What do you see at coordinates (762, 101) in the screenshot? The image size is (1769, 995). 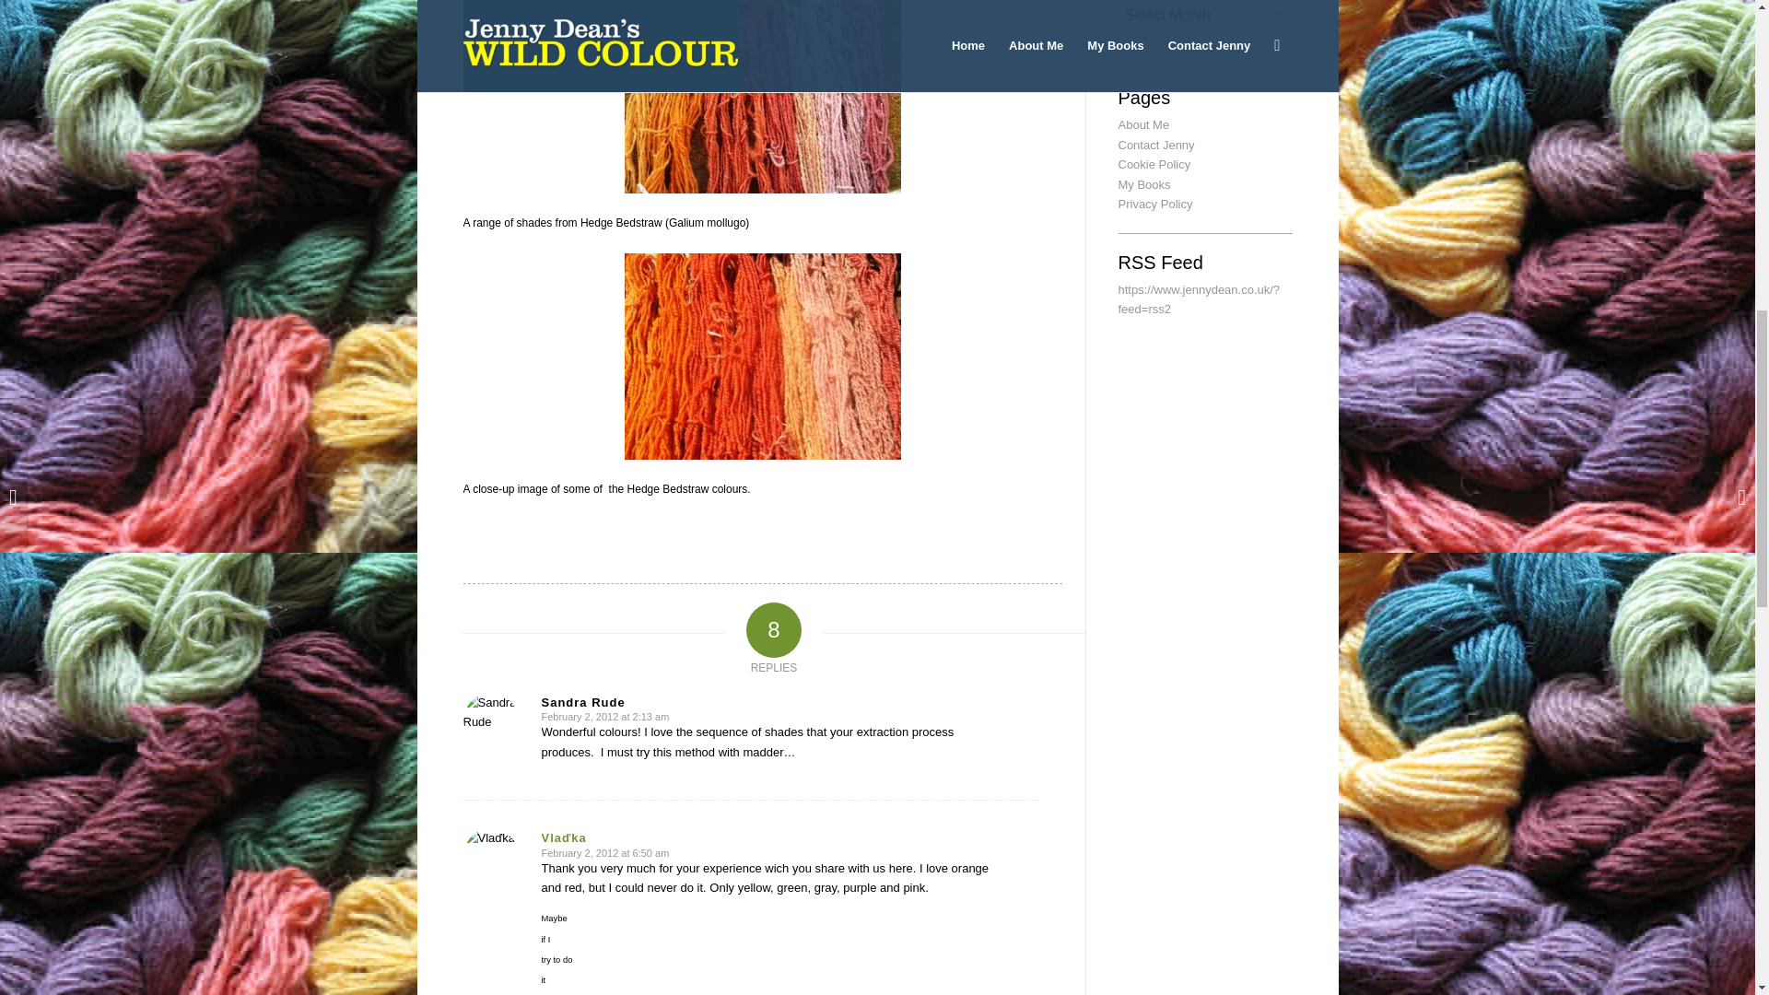 I see `077` at bounding box center [762, 101].